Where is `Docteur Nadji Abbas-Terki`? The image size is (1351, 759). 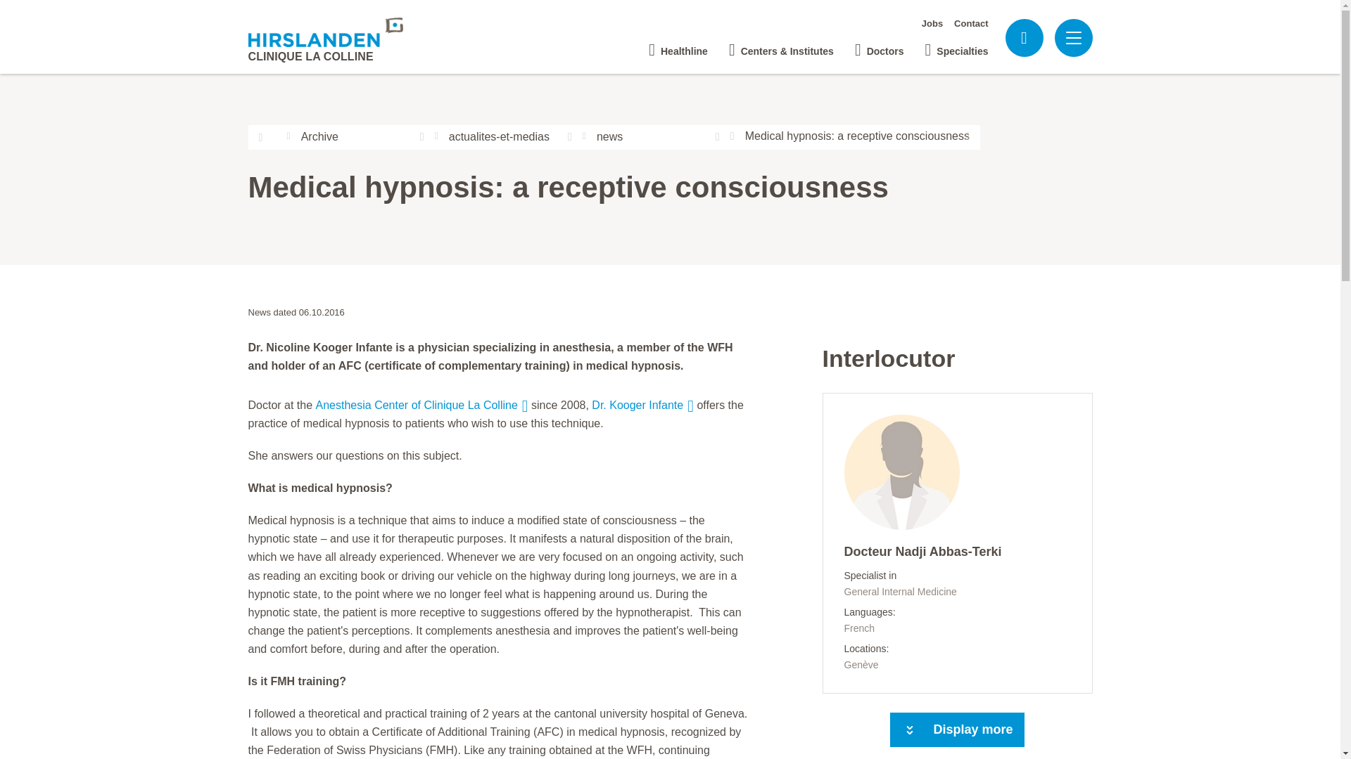 Docteur Nadji Abbas-Terki is located at coordinates (902, 478).